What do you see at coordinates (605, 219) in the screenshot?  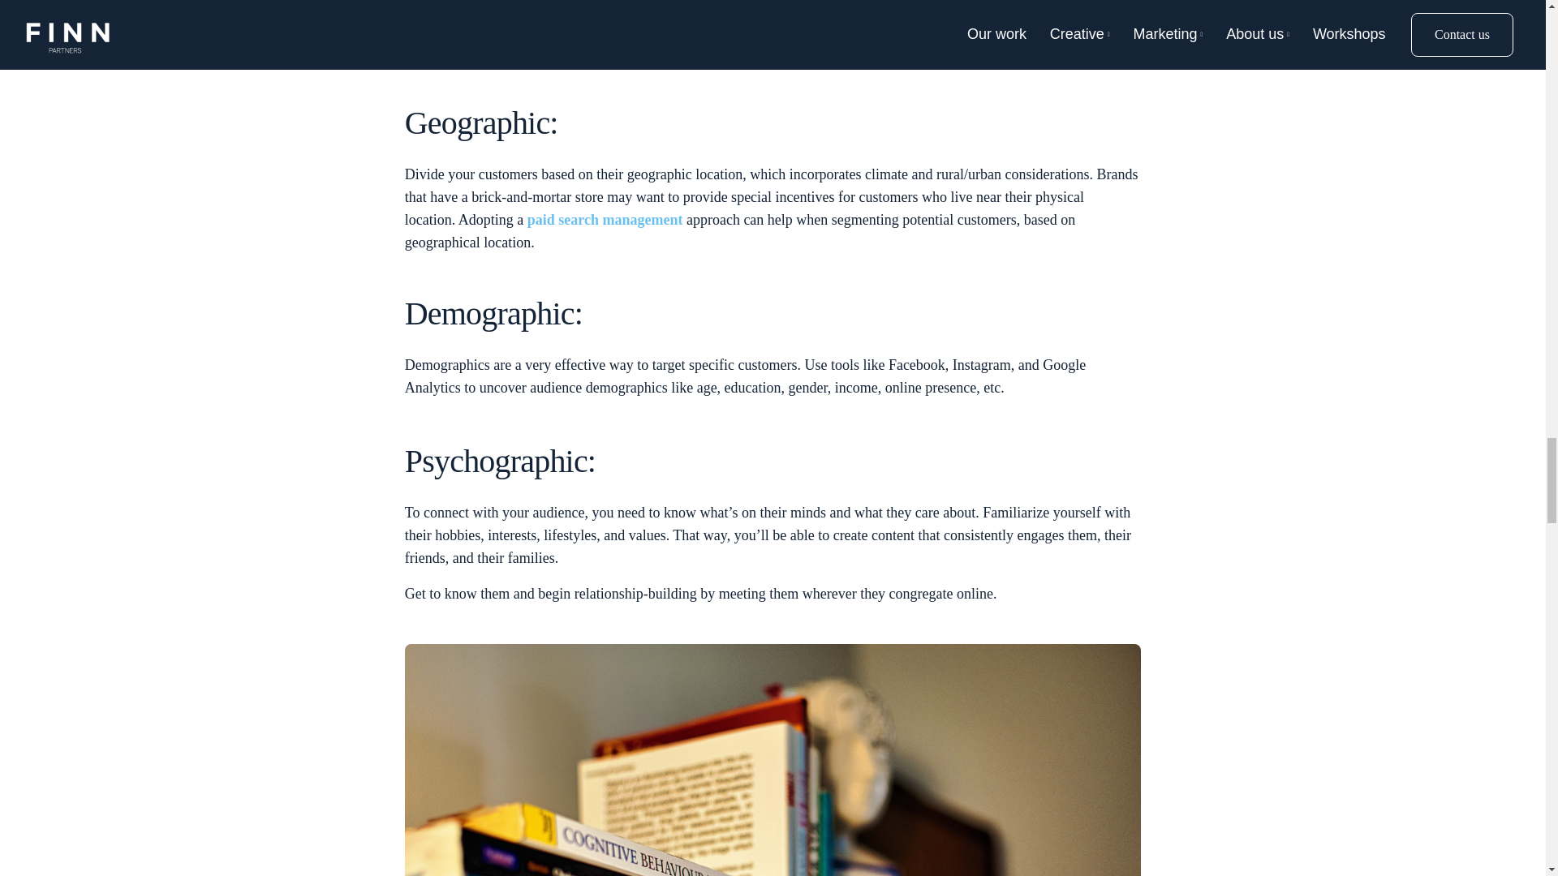 I see `paid search management` at bounding box center [605, 219].